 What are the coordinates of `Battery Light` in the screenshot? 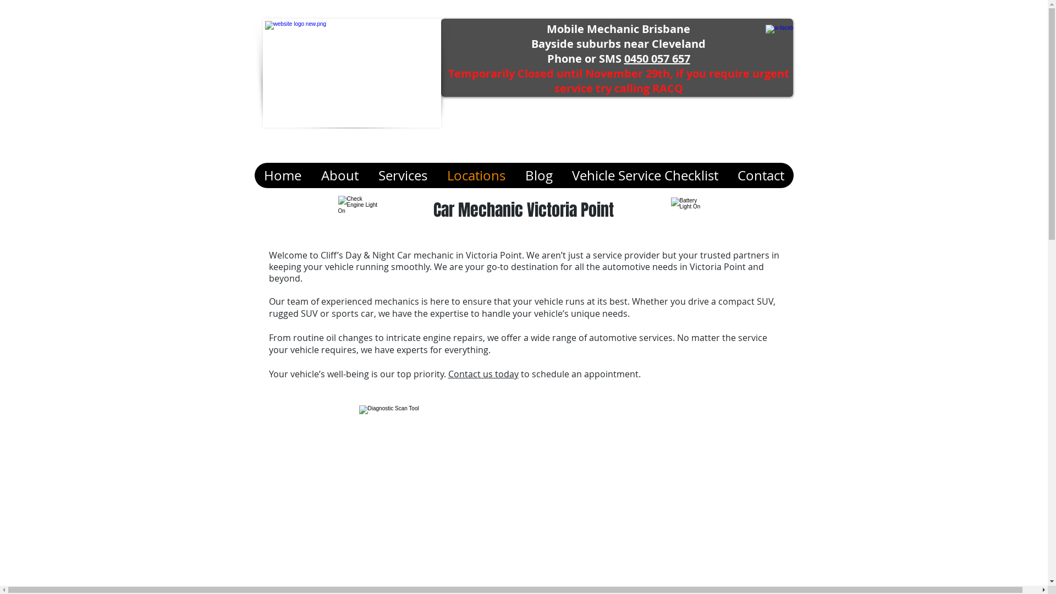 It's located at (689, 209).